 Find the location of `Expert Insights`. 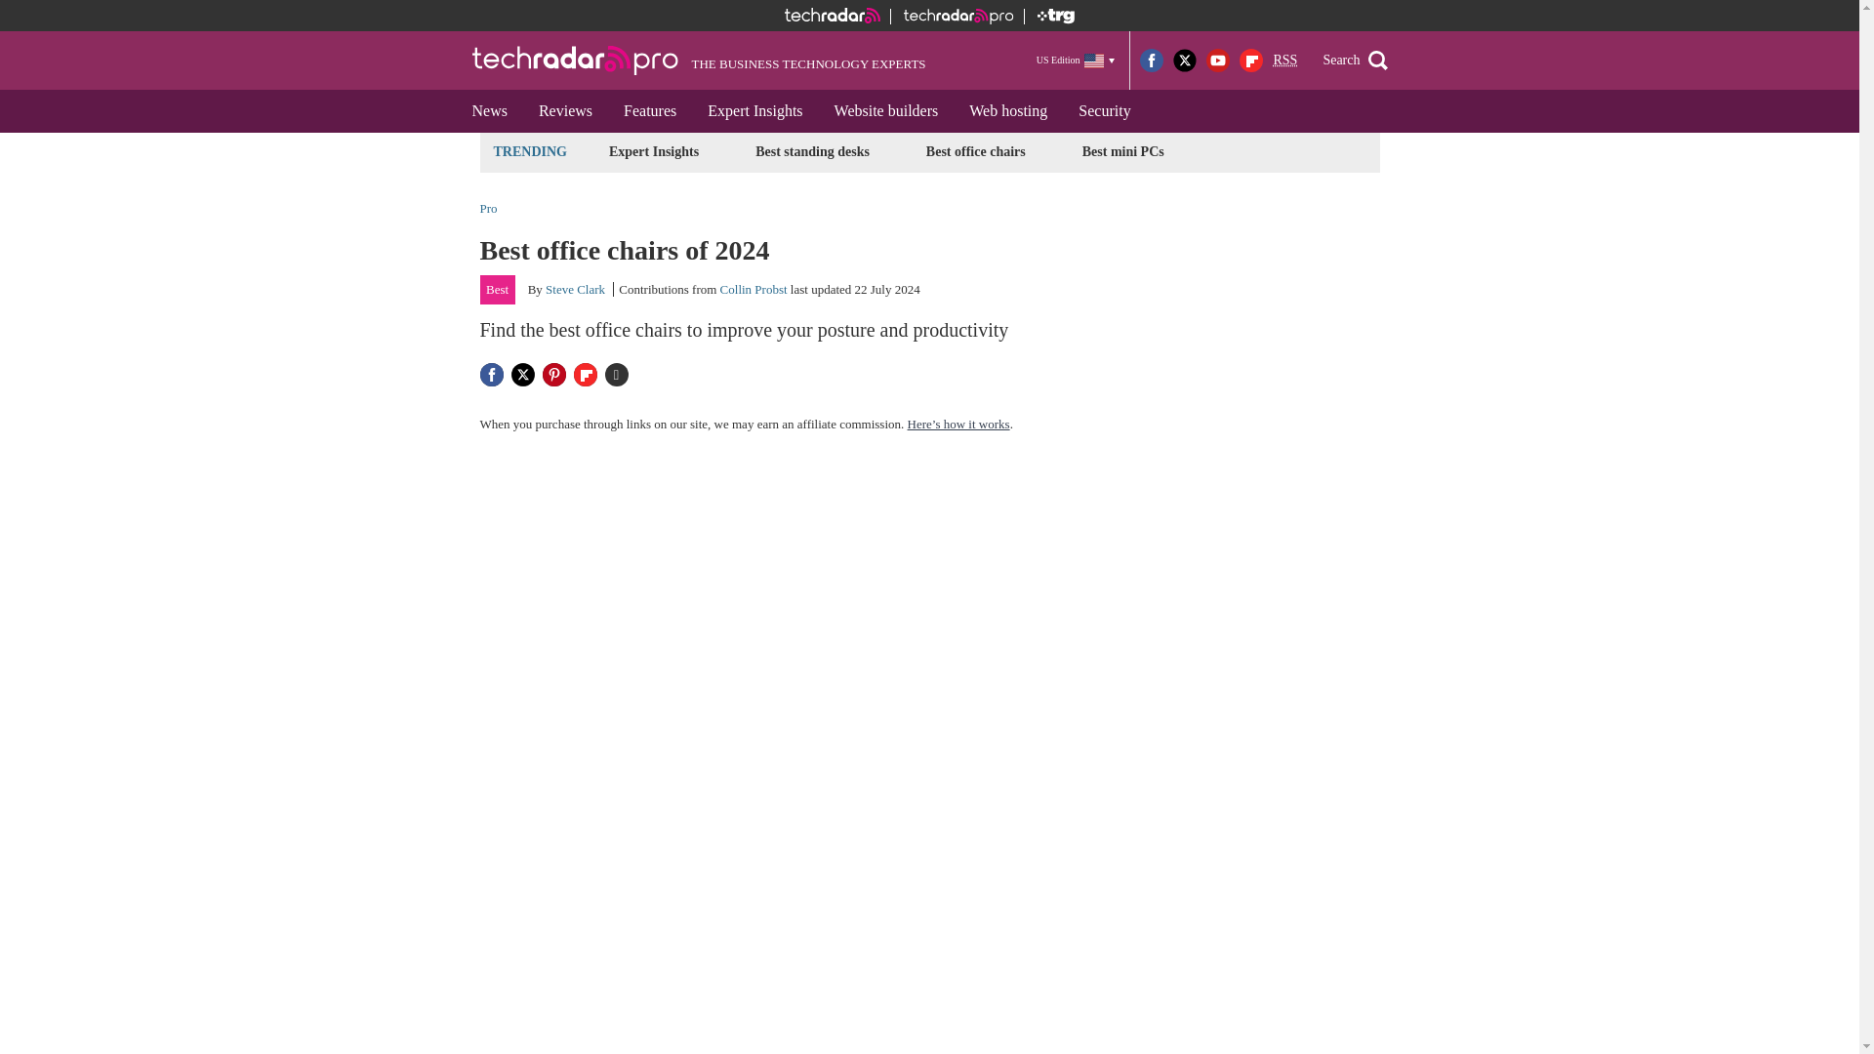

Expert Insights is located at coordinates (654, 151).